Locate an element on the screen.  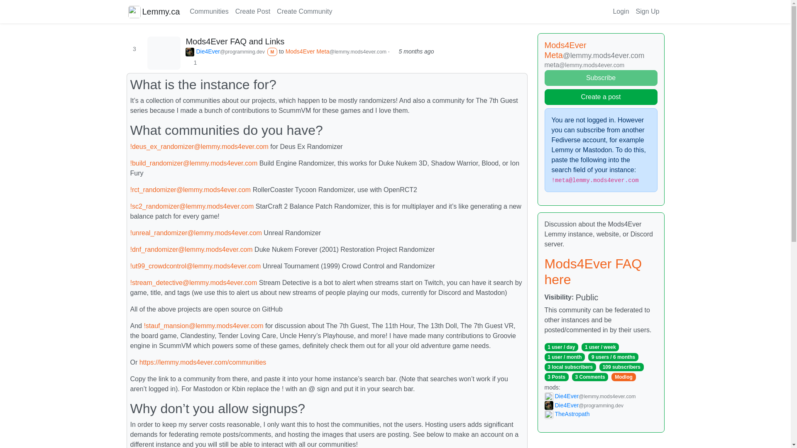
Login is located at coordinates (621, 11).